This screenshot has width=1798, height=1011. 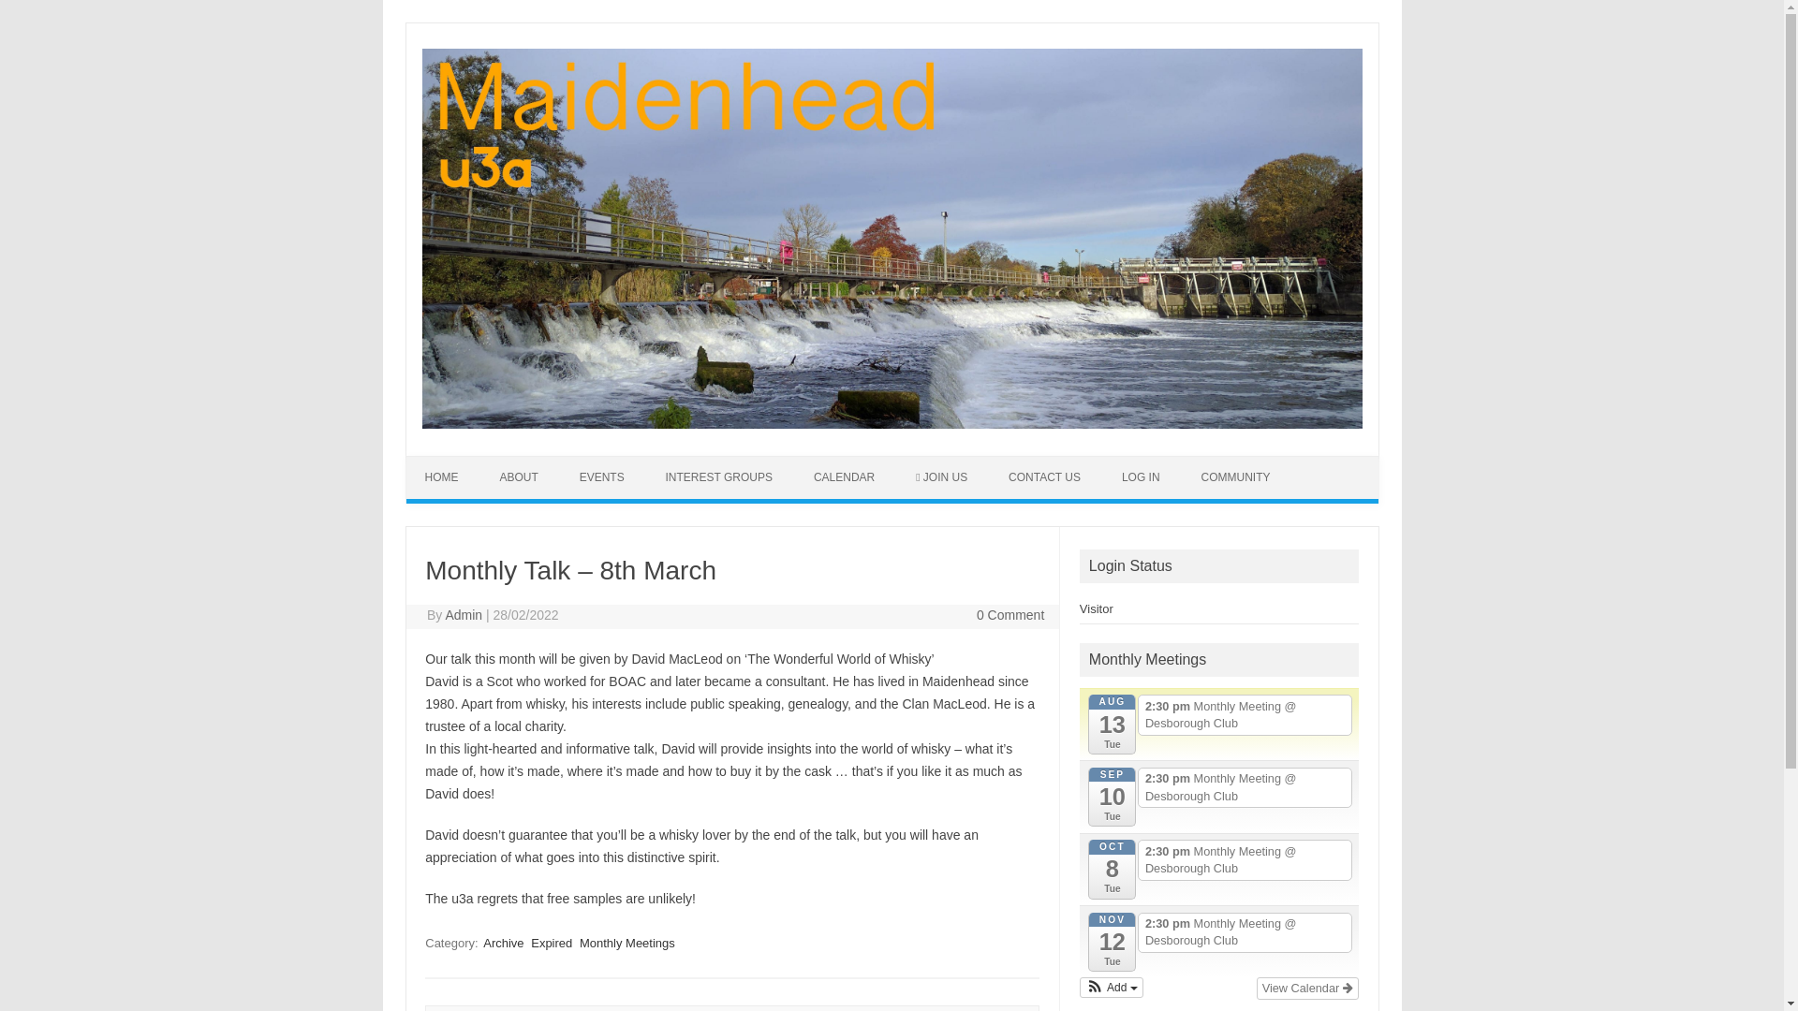 I want to click on Maidenhead U3A Website, so click(x=891, y=423).